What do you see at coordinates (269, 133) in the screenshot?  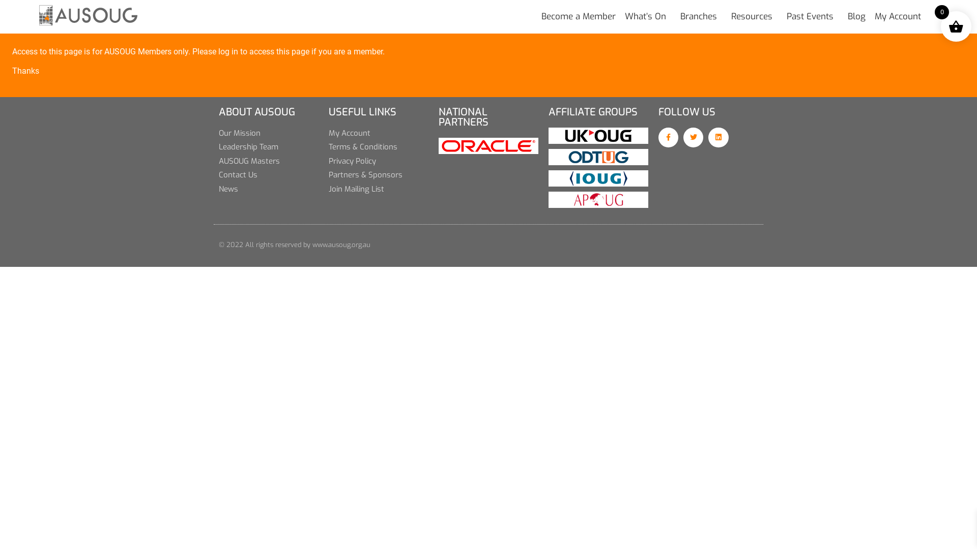 I see `Our Mission` at bounding box center [269, 133].